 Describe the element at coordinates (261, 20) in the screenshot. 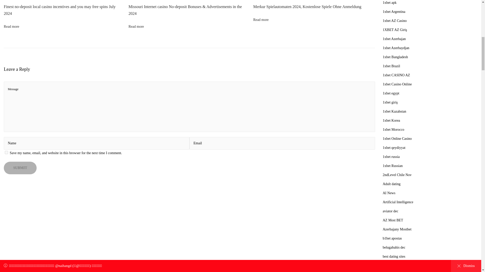

I see `Read more` at that location.